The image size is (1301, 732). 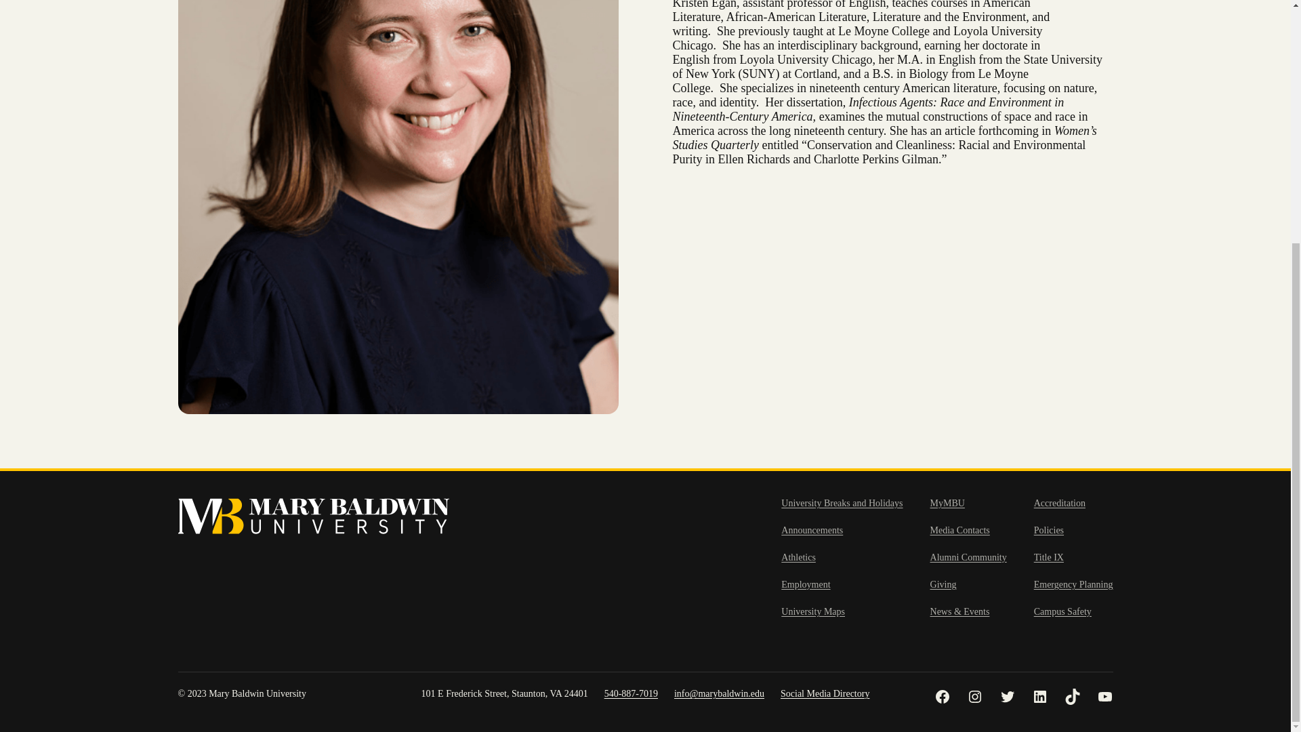 I want to click on University Maps, so click(x=813, y=612).